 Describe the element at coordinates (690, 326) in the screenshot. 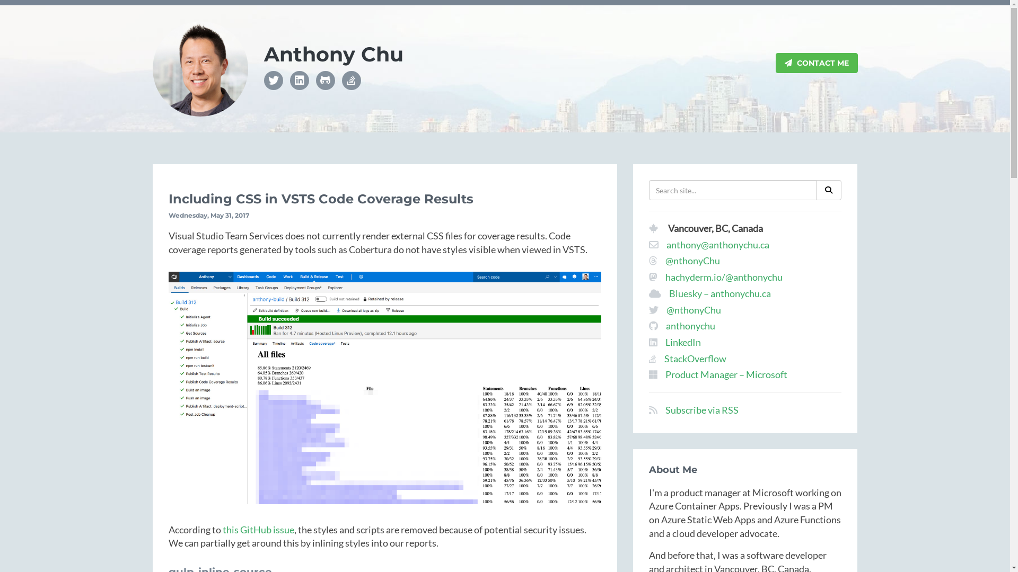

I see `anthonychu` at that location.